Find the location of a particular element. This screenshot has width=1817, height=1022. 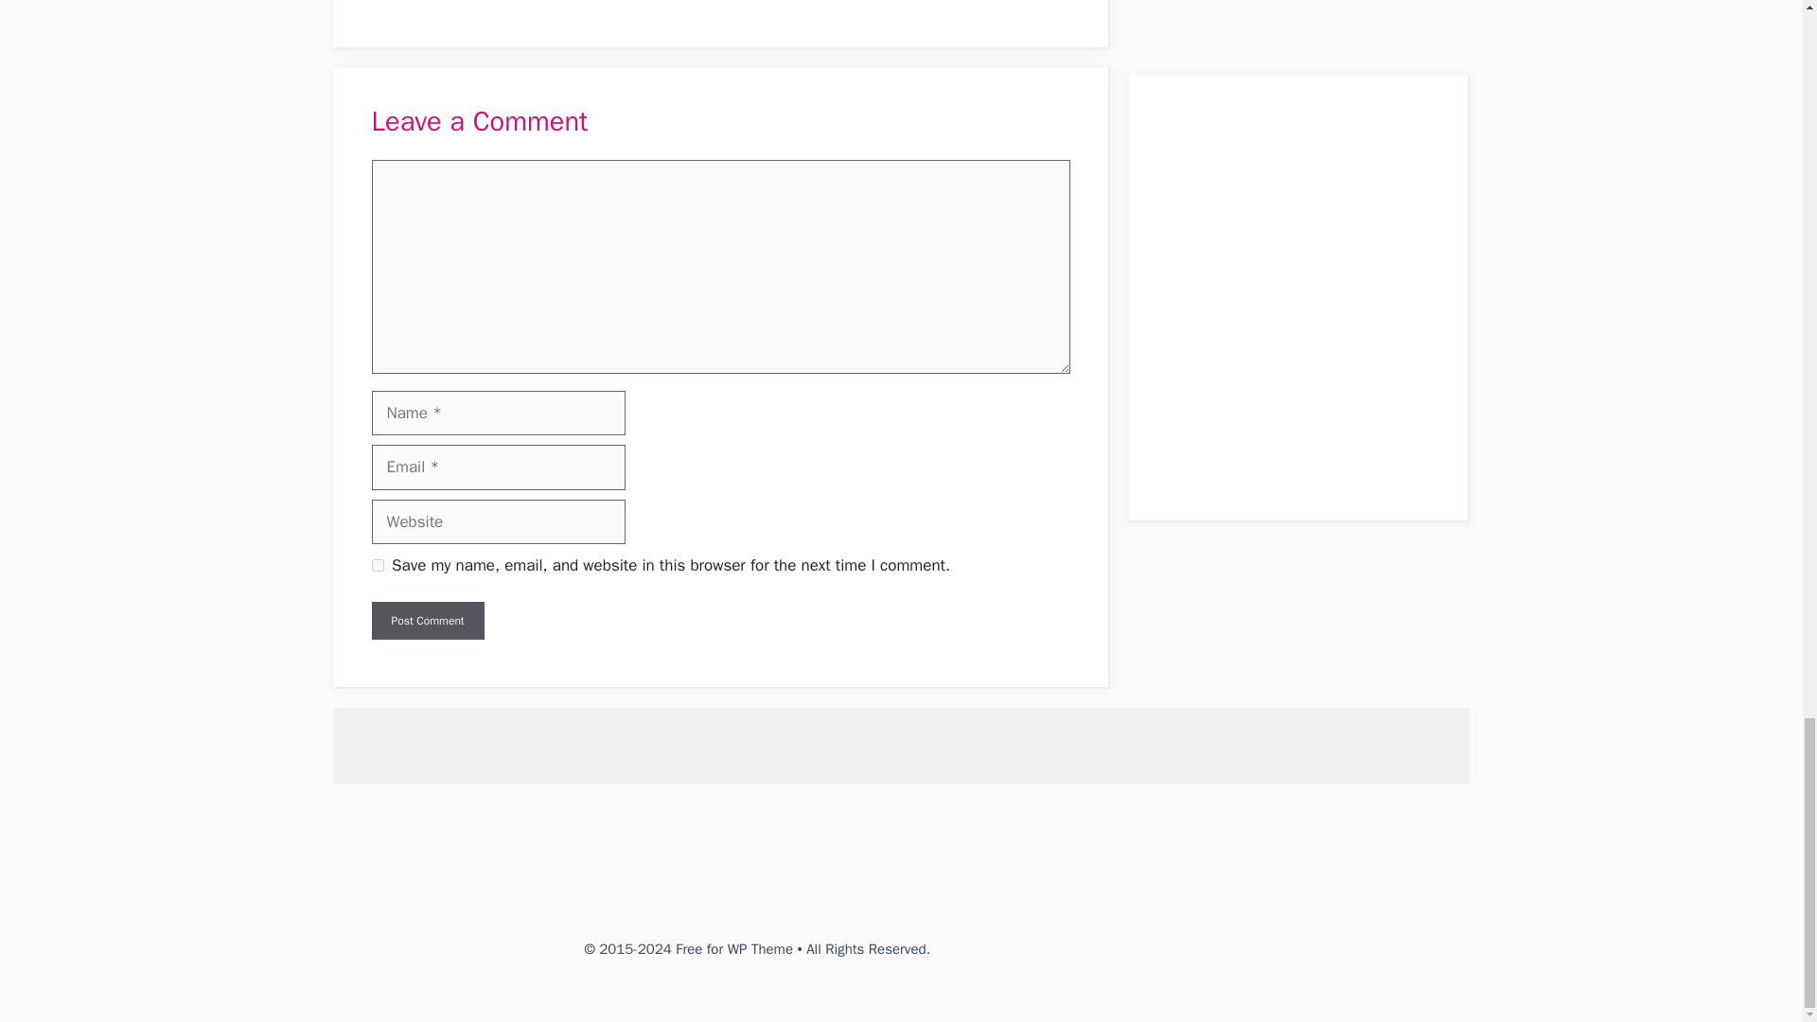

Post Comment is located at coordinates (426, 621).